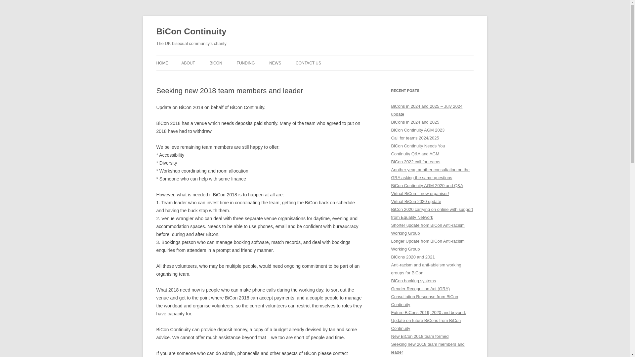 The image size is (635, 357). Describe the element at coordinates (429, 312) in the screenshot. I see `Future BiCons 2019, 2020 and beyond.` at that location.